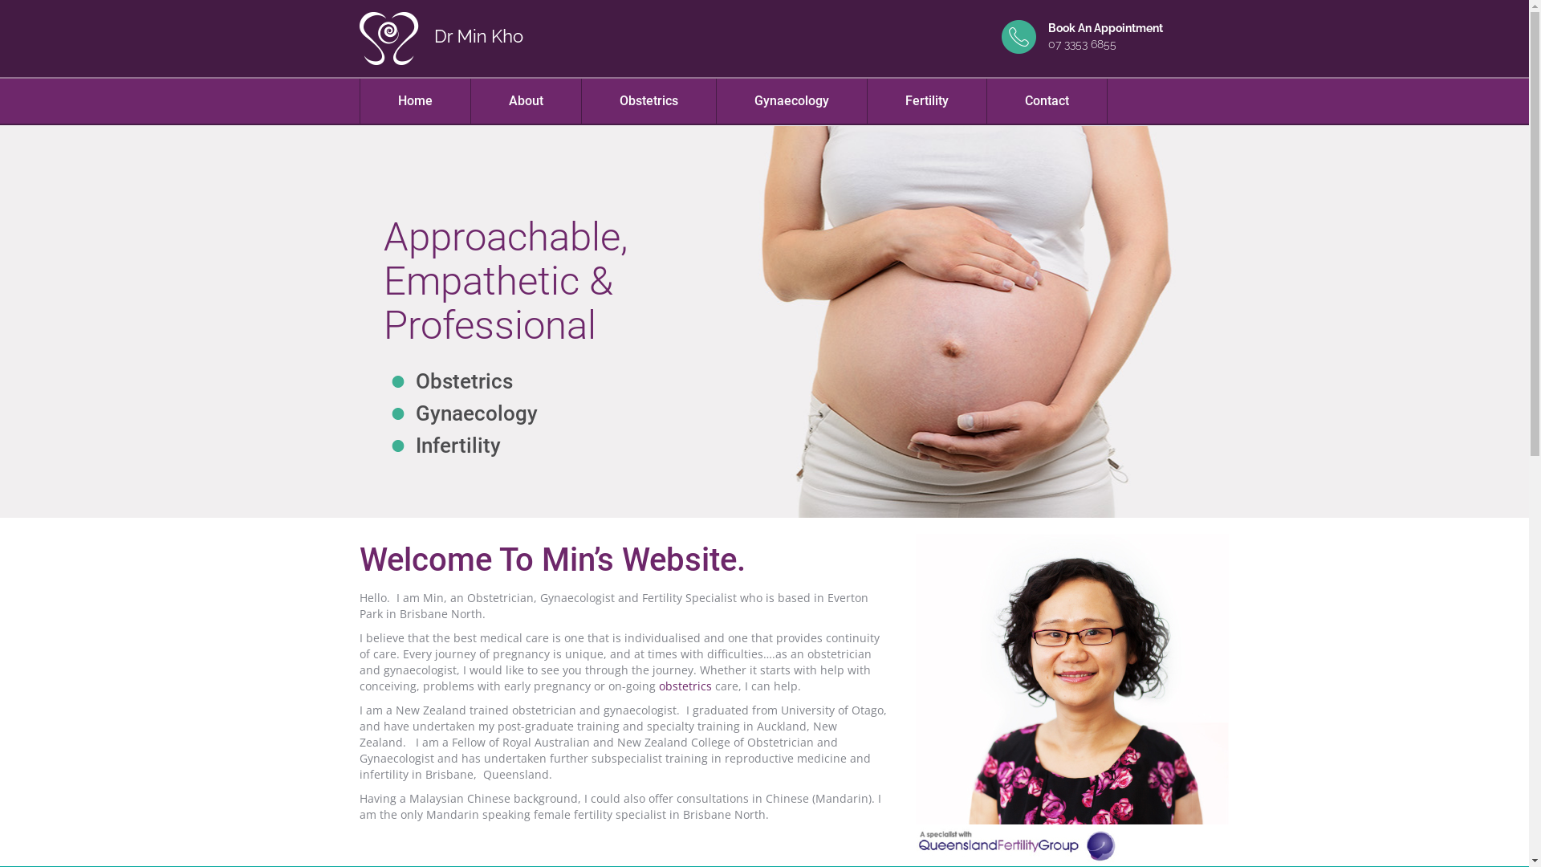 This screenshot has height=867, width=1541. Describe the element at coordinates (926, 101) in the screenshot. I see `Fertility` at that location.